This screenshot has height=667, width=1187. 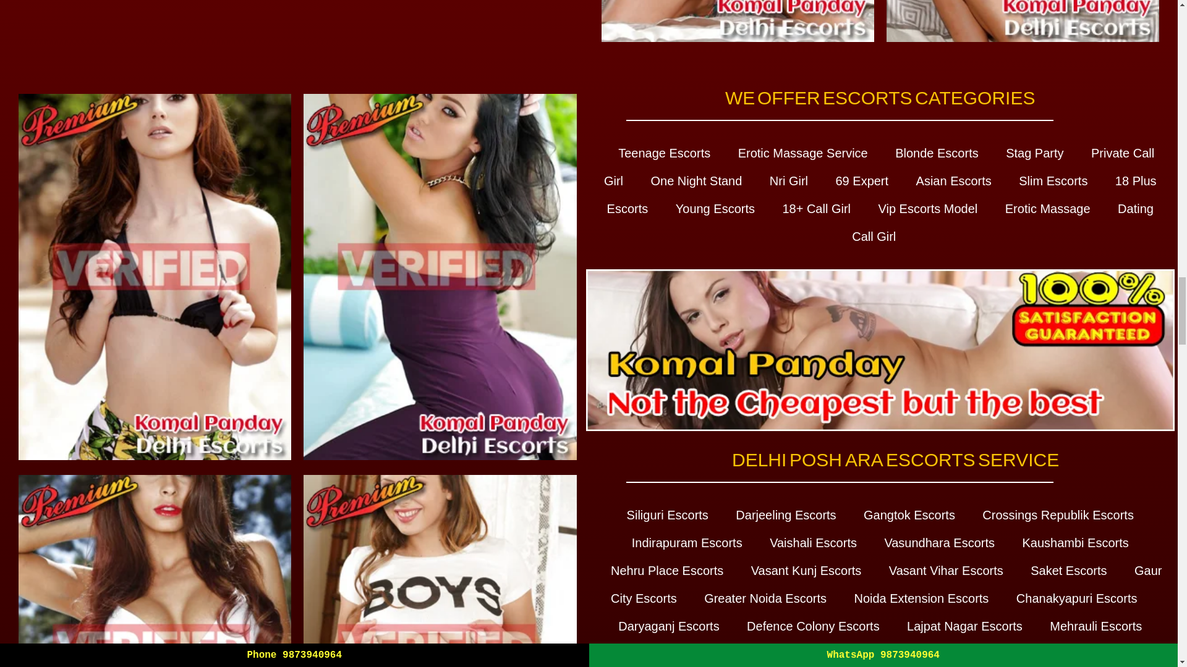 What do you see at coordinates (882, 194) in the screenshot?
I see `18 Plus Escorts` at bounding box center [882, 194].